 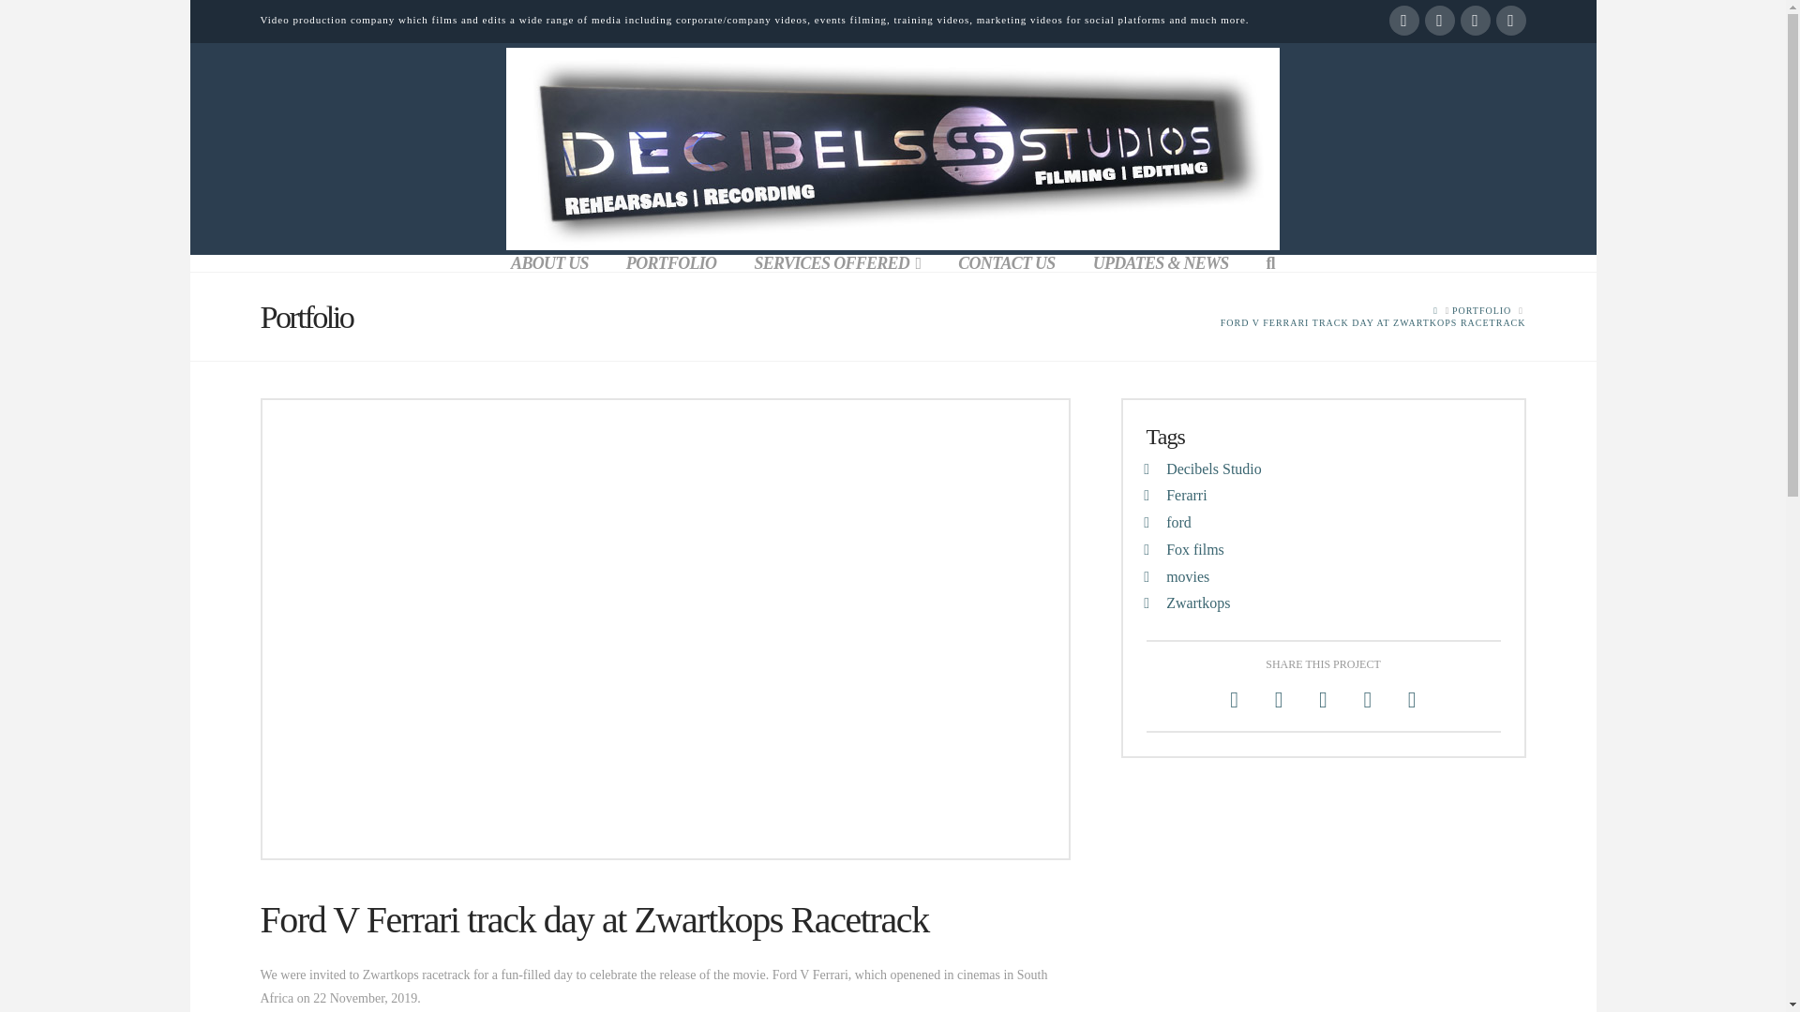 What do you see at coordinates (1213, 469) in the screenshot?
I see `Decibels Studio` at bounding box center [1213, 469].